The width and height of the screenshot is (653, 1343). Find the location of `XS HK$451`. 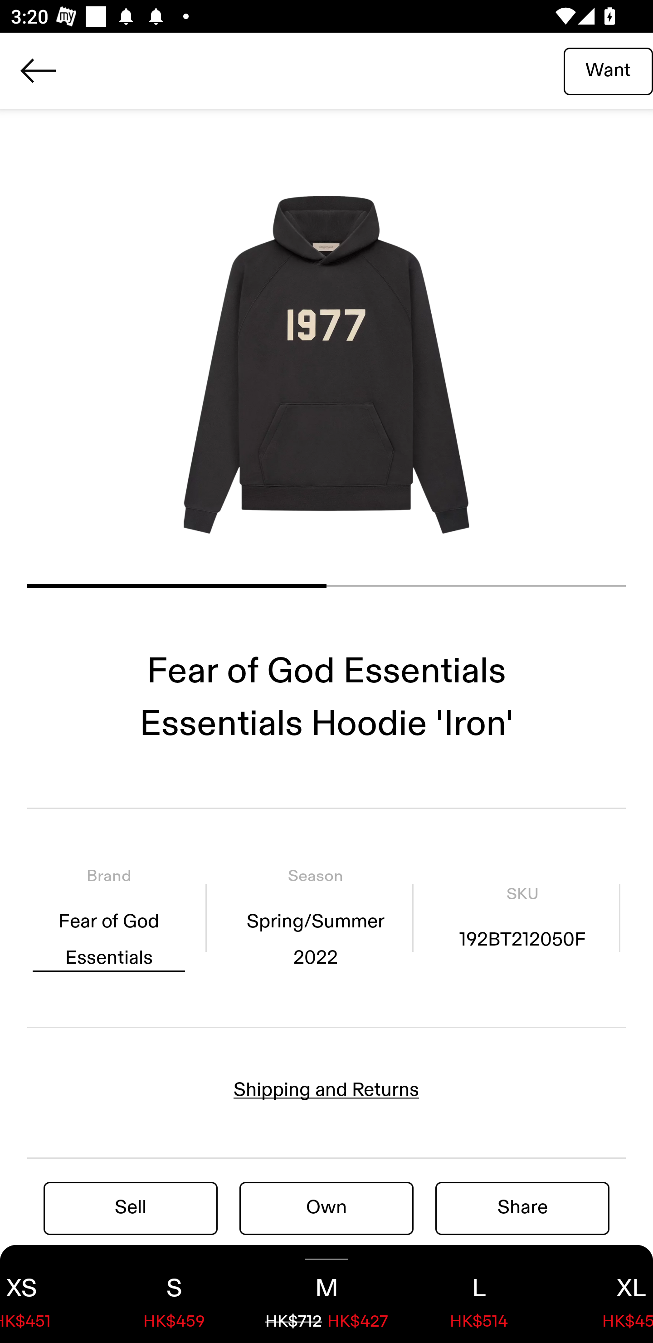

XS HK$451 is located at coordinates (49, 1294).